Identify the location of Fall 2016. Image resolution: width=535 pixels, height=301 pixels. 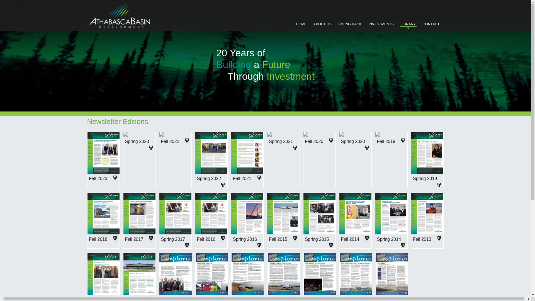
(206, 239).